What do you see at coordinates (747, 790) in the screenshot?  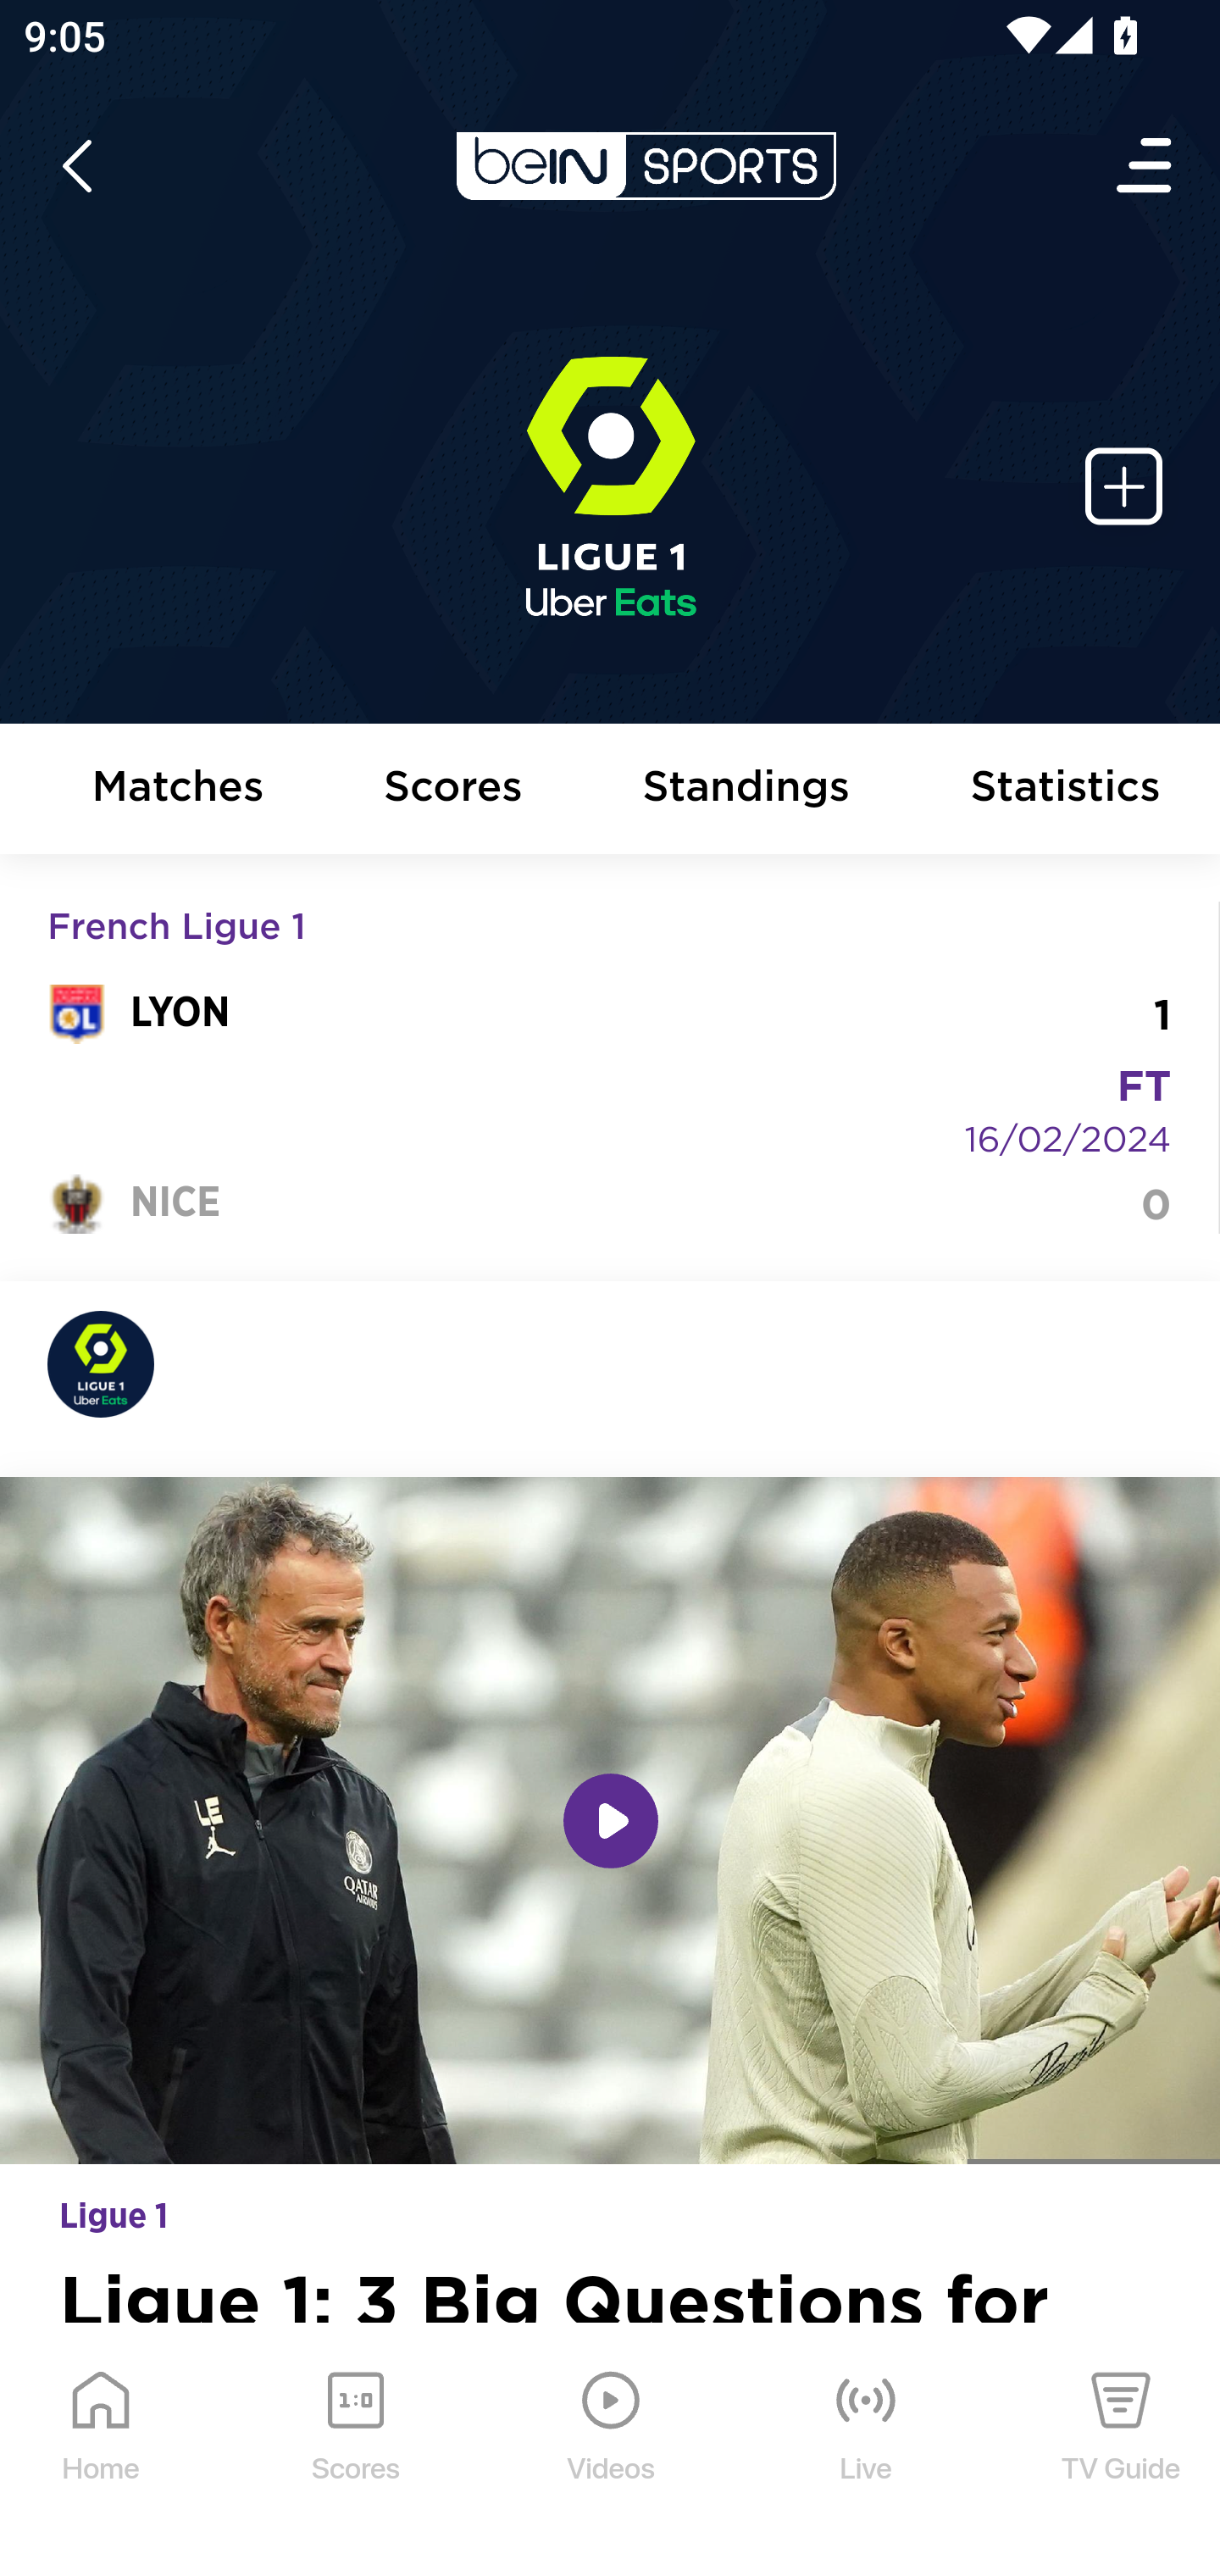 I see `Standings` at bounding box center [747, 790].